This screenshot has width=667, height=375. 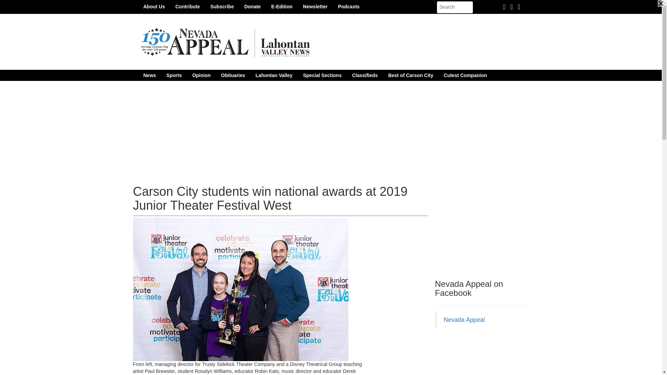 What do you see at coordinates (149, 75) in the screenshot?
I see `News` at bounding box center [149, 75].